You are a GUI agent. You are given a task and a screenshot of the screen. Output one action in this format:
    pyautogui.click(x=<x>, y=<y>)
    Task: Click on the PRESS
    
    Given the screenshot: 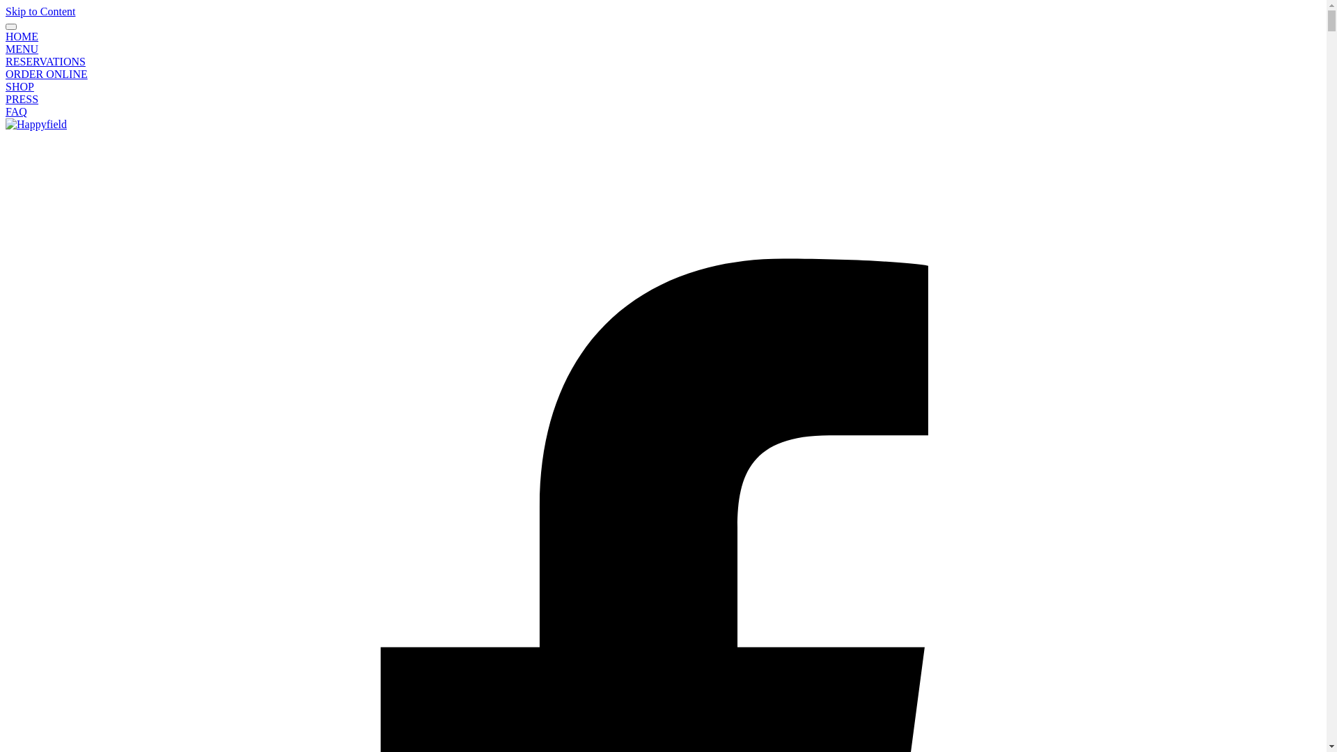 What is the action you would take?
    pyautogui.click(x=22, y=99)
    